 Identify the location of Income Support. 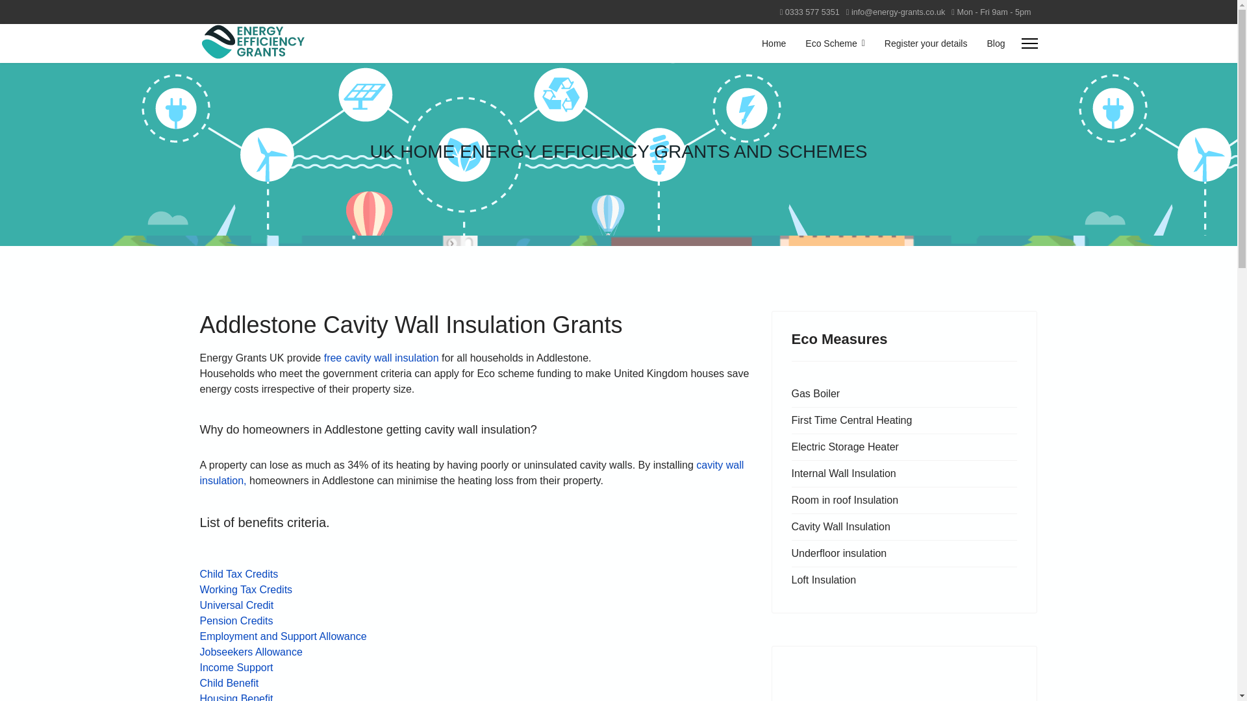
(236, 667).